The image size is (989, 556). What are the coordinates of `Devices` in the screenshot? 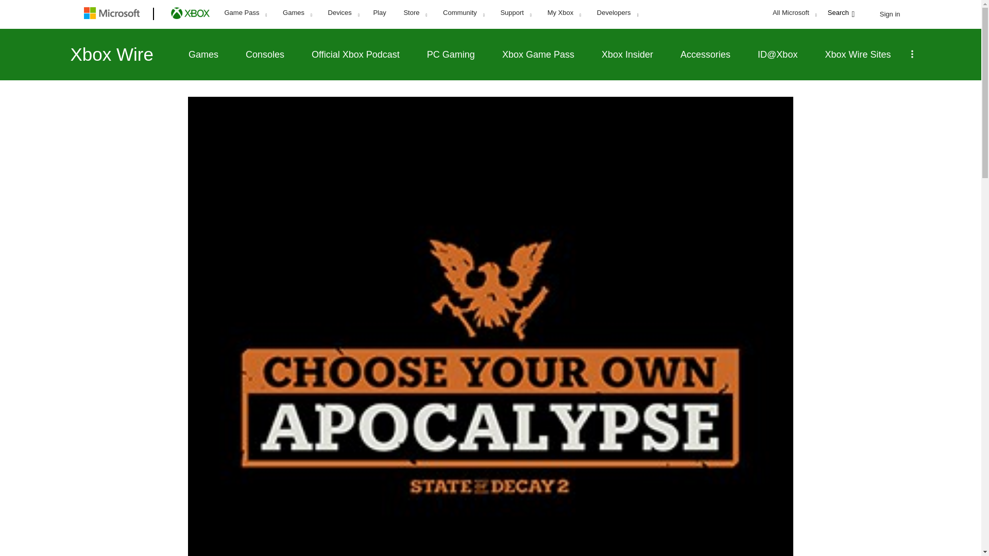 It's located at (344, 13).